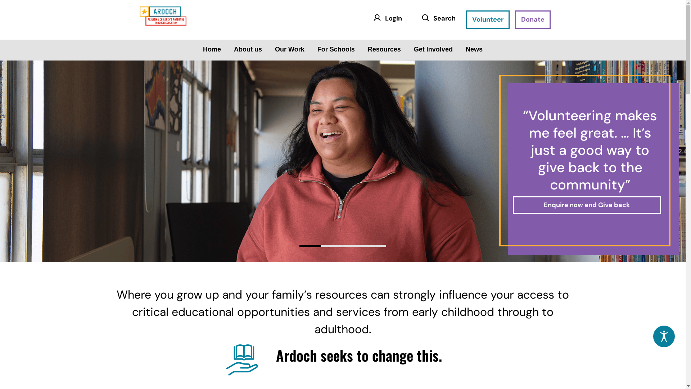  I want to click on Home, so click(212, 49).